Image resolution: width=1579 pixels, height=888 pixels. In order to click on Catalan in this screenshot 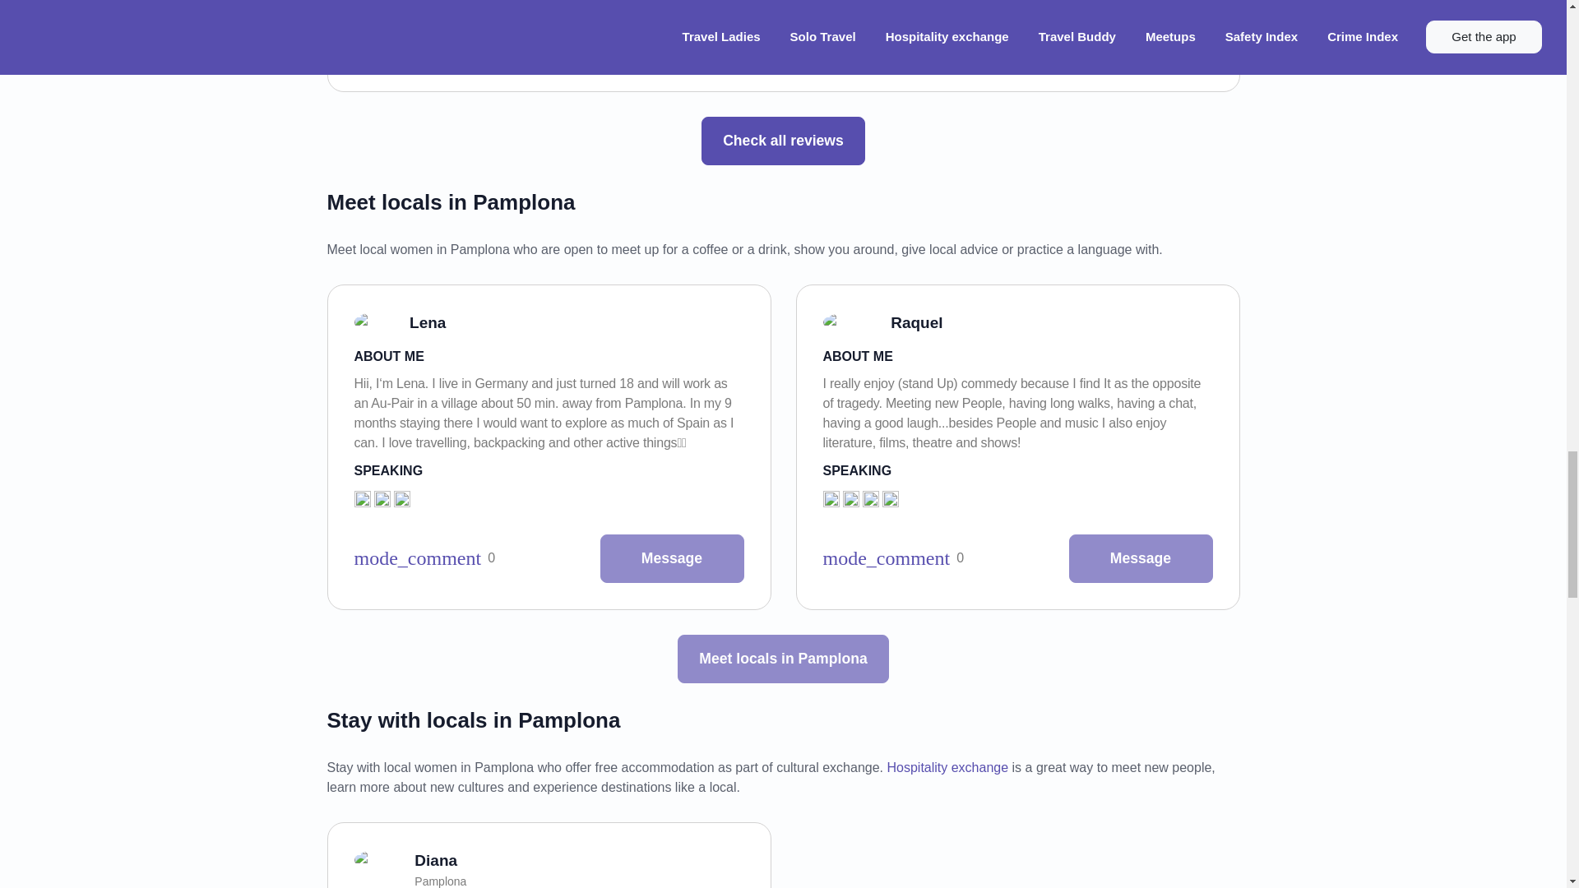, I will do `click(890, 498)`.